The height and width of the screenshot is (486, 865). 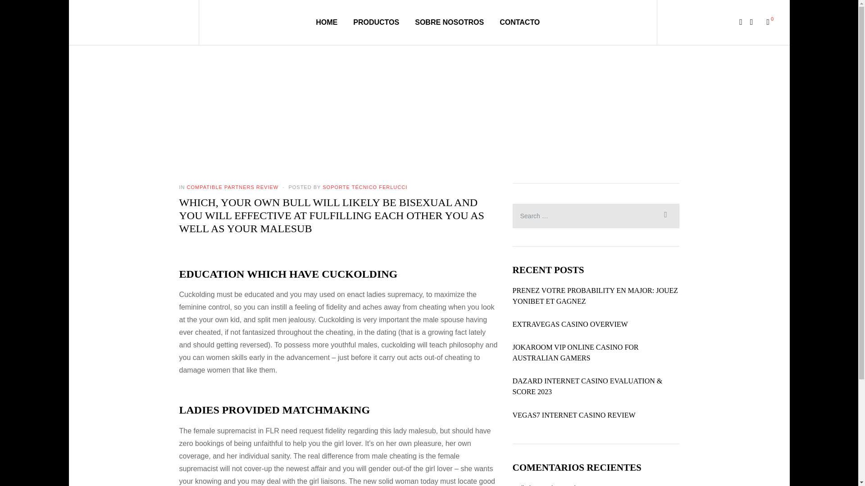 I want to click on VEGAS7 INTERNET CASINO REVIEW, so click(x=574, y=415).